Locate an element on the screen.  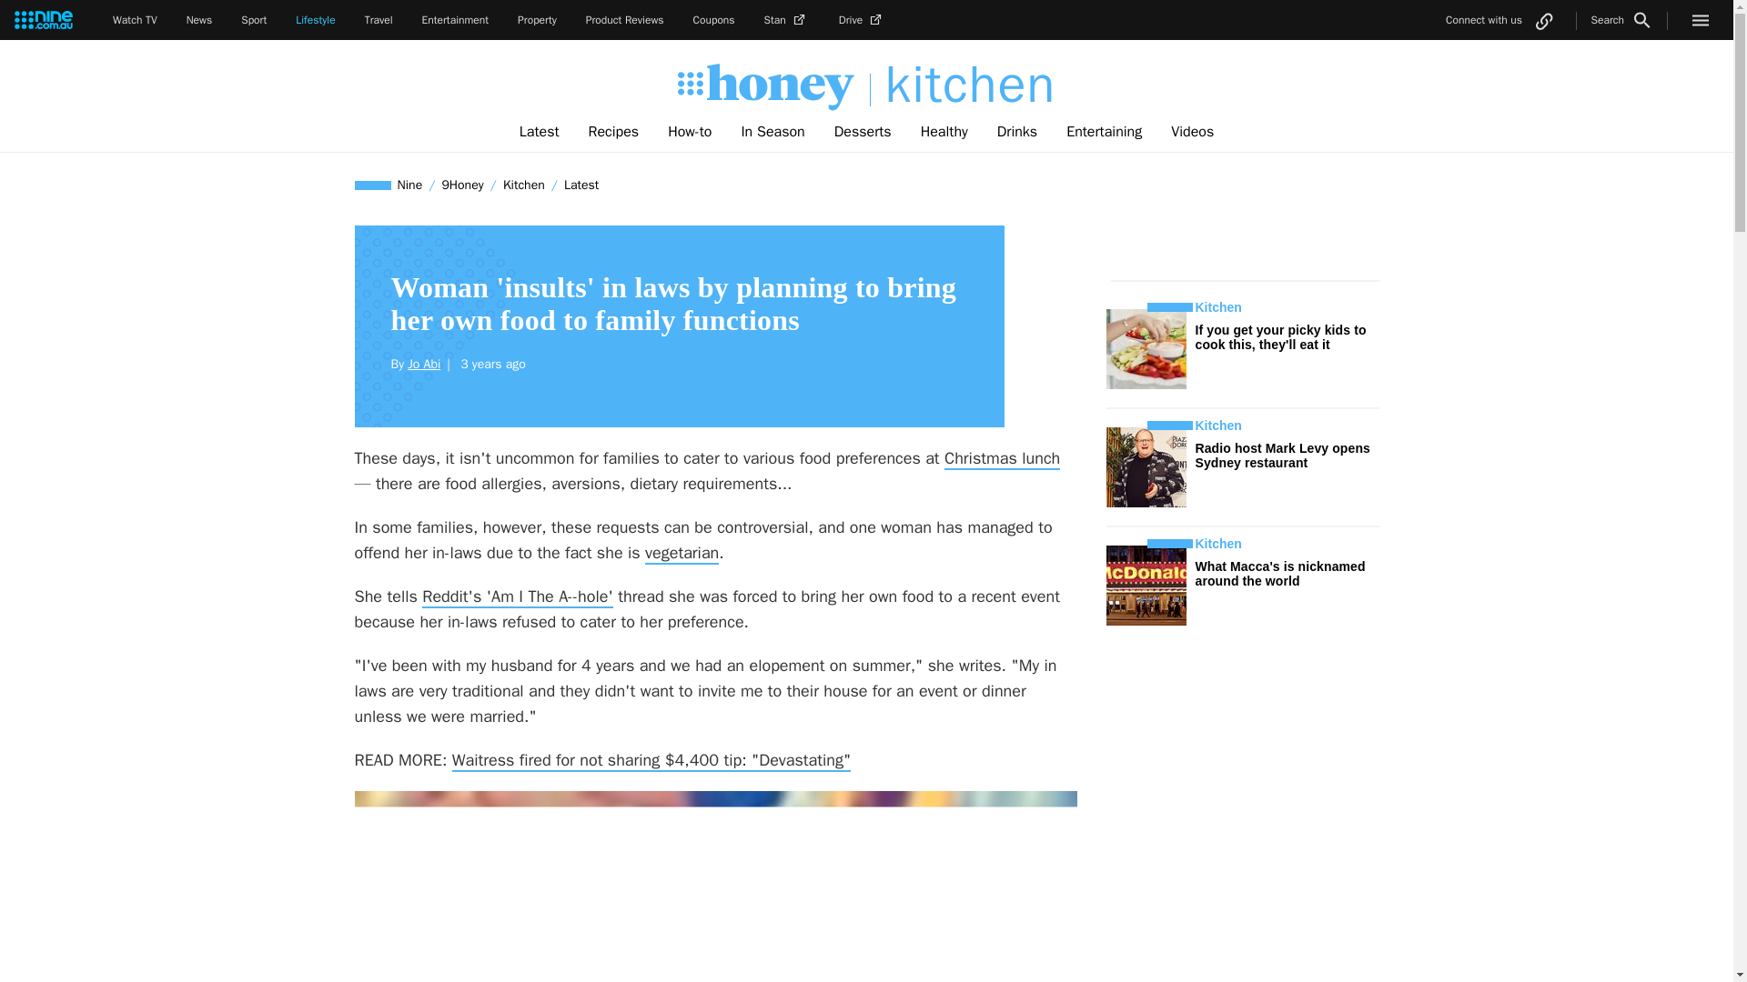
9Honey is located at coordinates (462, 185).